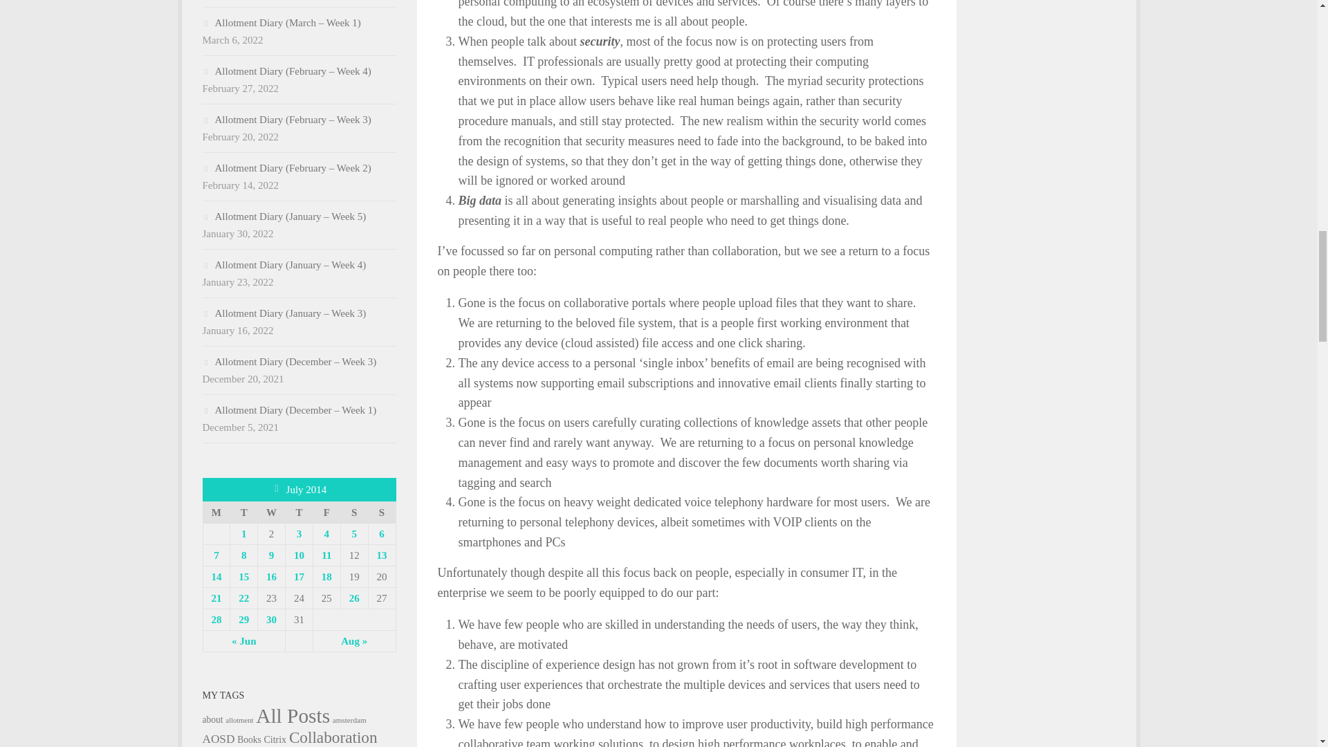  I want to click on Saturday, so click(353, 512).